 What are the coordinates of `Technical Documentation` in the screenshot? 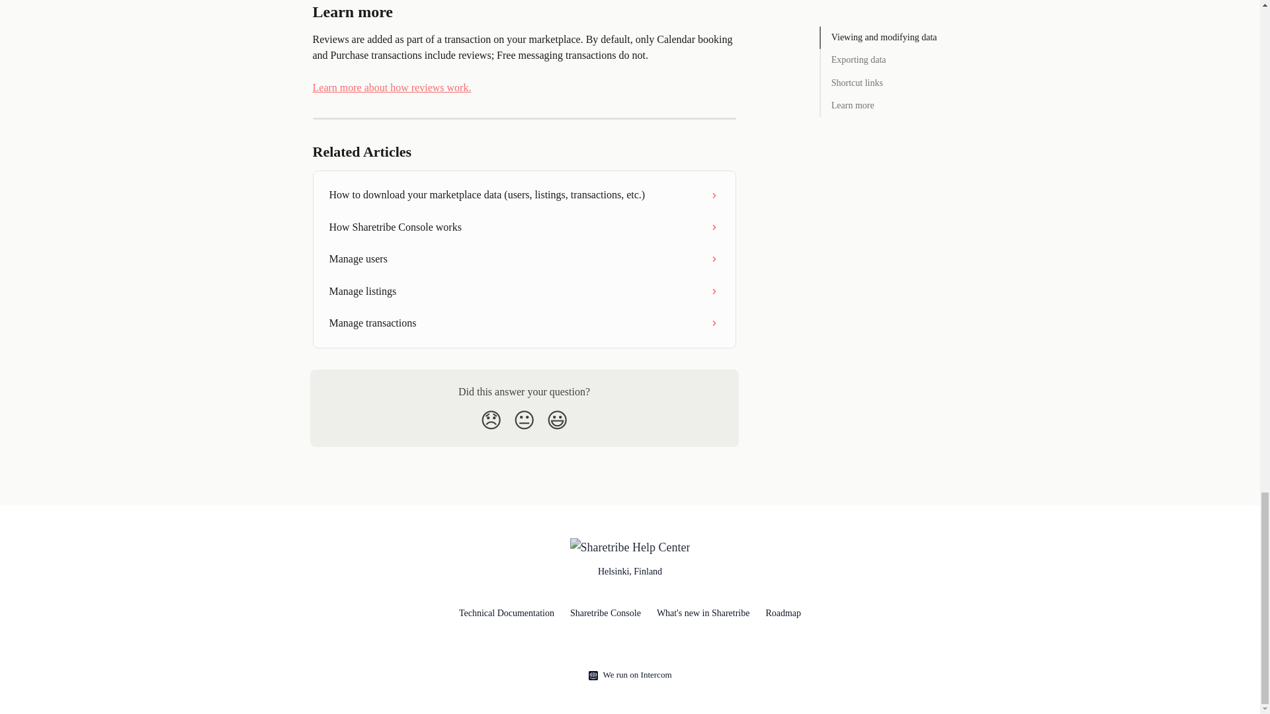 It's located at (506, 614).